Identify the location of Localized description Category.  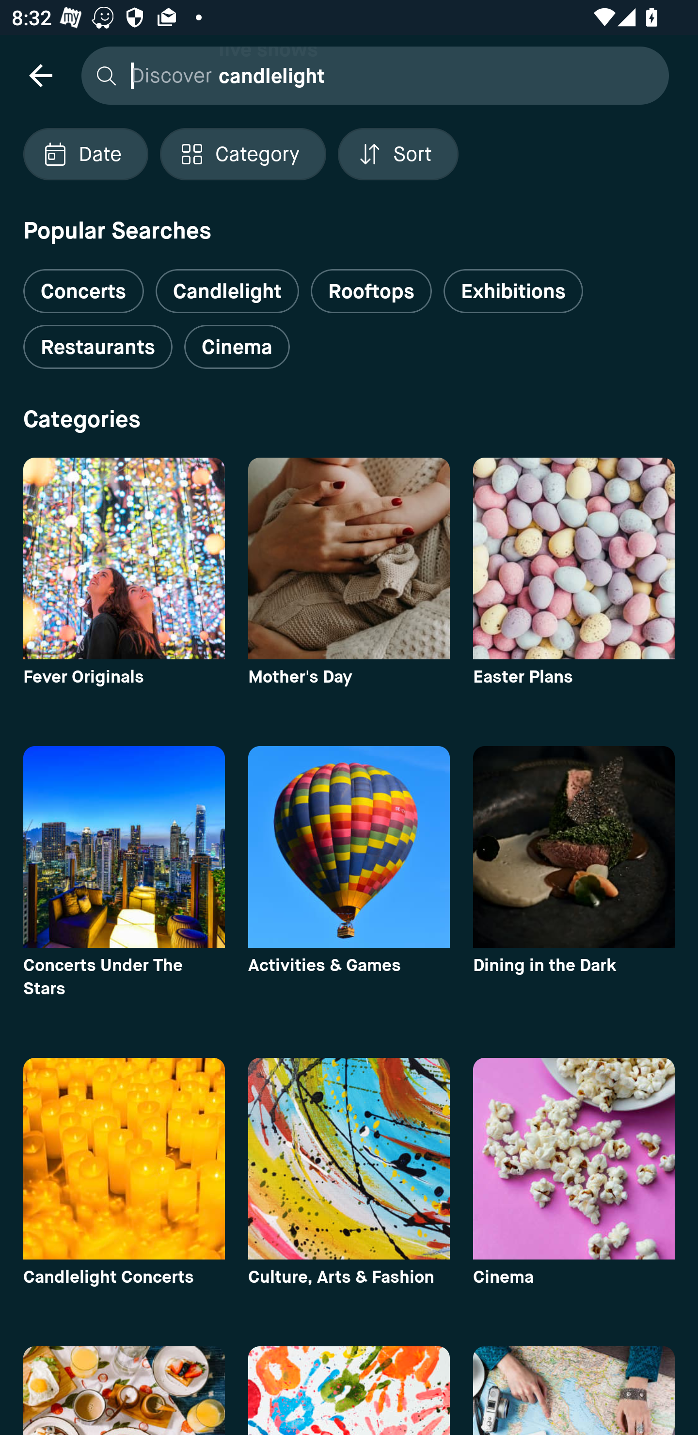
(242, 154).